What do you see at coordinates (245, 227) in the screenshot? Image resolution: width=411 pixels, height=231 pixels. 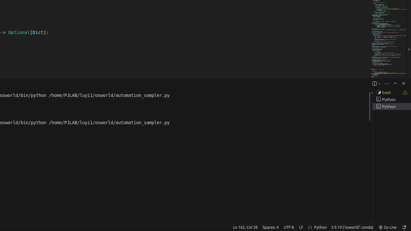 I see `Ln 162, Col 38` at bounding box center [245, 227].